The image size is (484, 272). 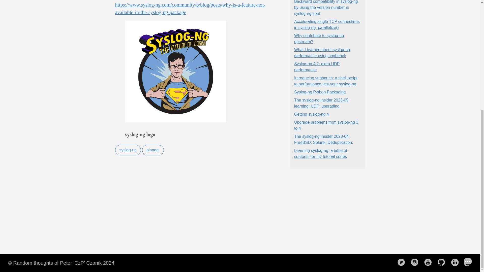 What do you see at coordinates (322, 53) in the screenshot?
I see `What I learned about syslog-ng performance using sngbench` at bounding box center [322, 53].